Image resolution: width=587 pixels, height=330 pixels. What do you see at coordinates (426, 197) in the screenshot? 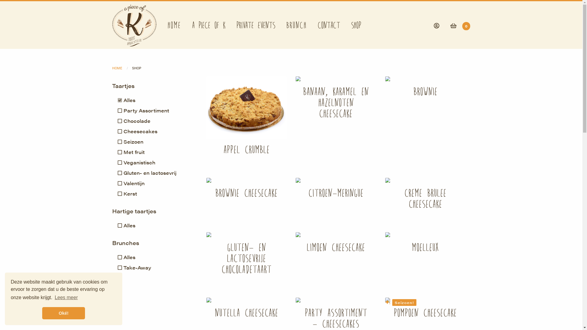
I see `Creme Brulee Cheesecake` at bounding box center [426, 197].